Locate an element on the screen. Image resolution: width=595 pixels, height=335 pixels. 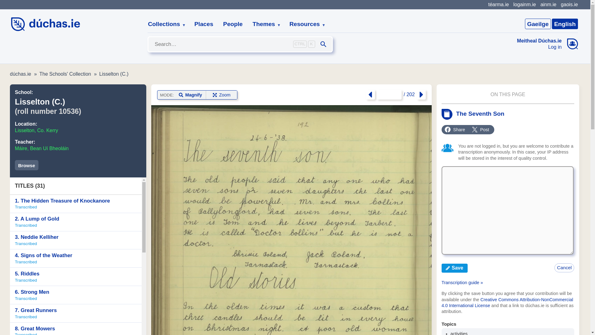
Themes is located at coordinates (264, 24).